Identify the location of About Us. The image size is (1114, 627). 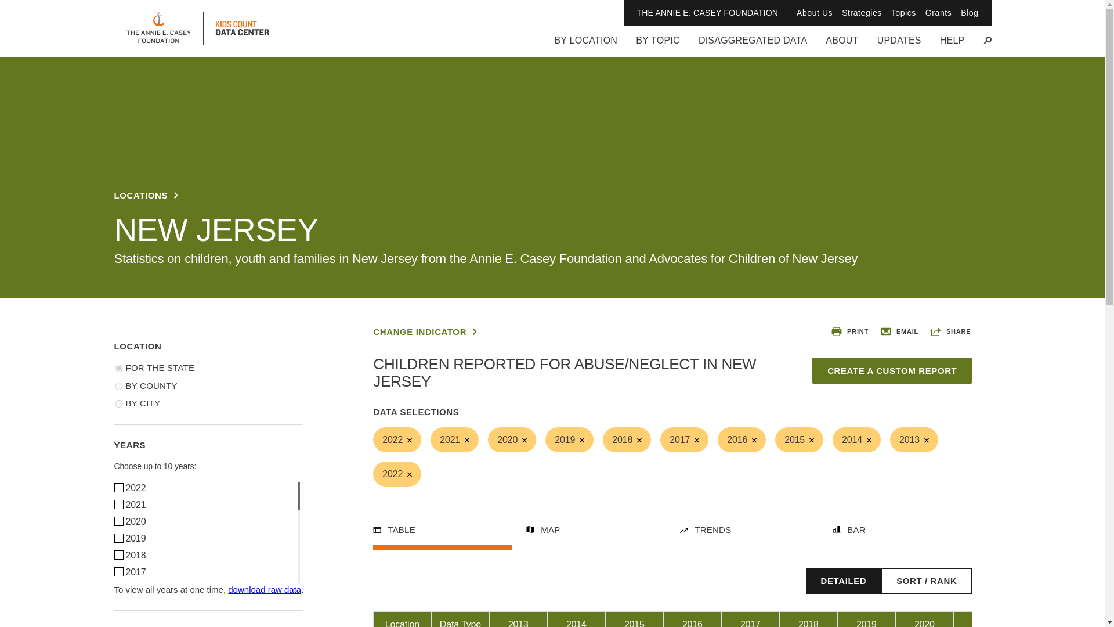
(814, 13).